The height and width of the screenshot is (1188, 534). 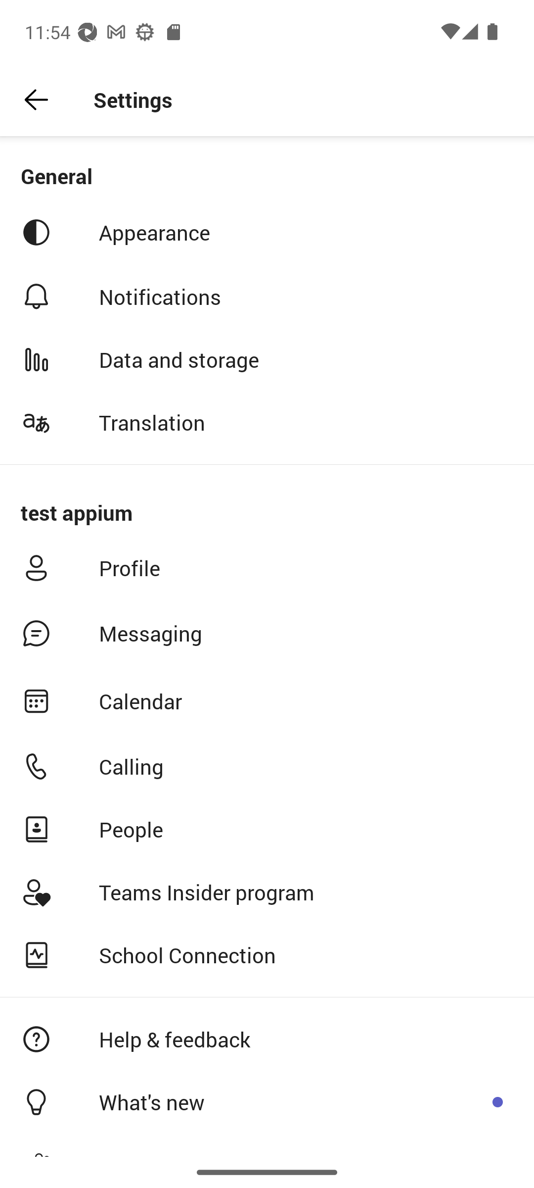 What do you see at coordinates (267, 830) in the screenshot?
I see `People Contacts icon People` at bounding box center [267, 830].